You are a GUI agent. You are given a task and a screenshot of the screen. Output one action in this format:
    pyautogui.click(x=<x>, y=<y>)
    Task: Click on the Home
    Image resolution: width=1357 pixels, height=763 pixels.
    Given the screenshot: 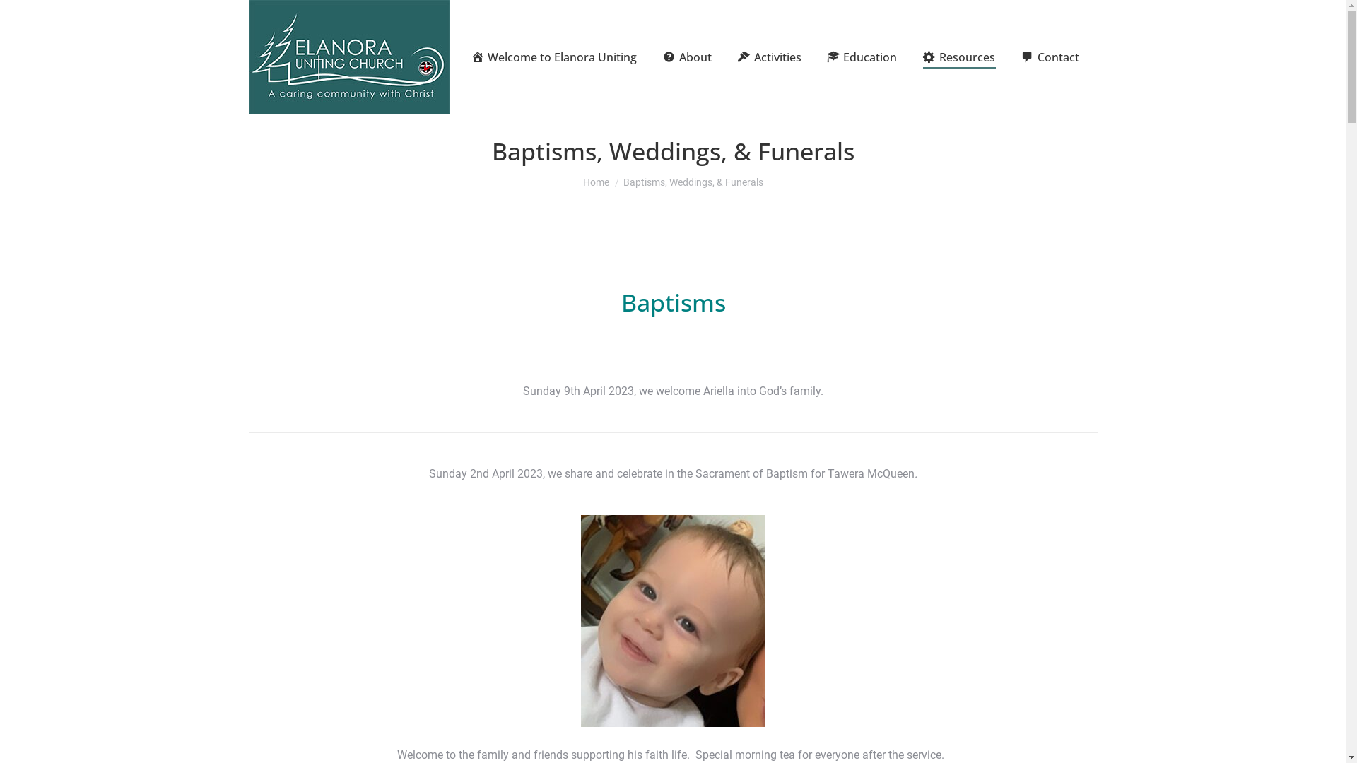 What is the action you would take?
    pyautogui.click(x=597, y=182)
    